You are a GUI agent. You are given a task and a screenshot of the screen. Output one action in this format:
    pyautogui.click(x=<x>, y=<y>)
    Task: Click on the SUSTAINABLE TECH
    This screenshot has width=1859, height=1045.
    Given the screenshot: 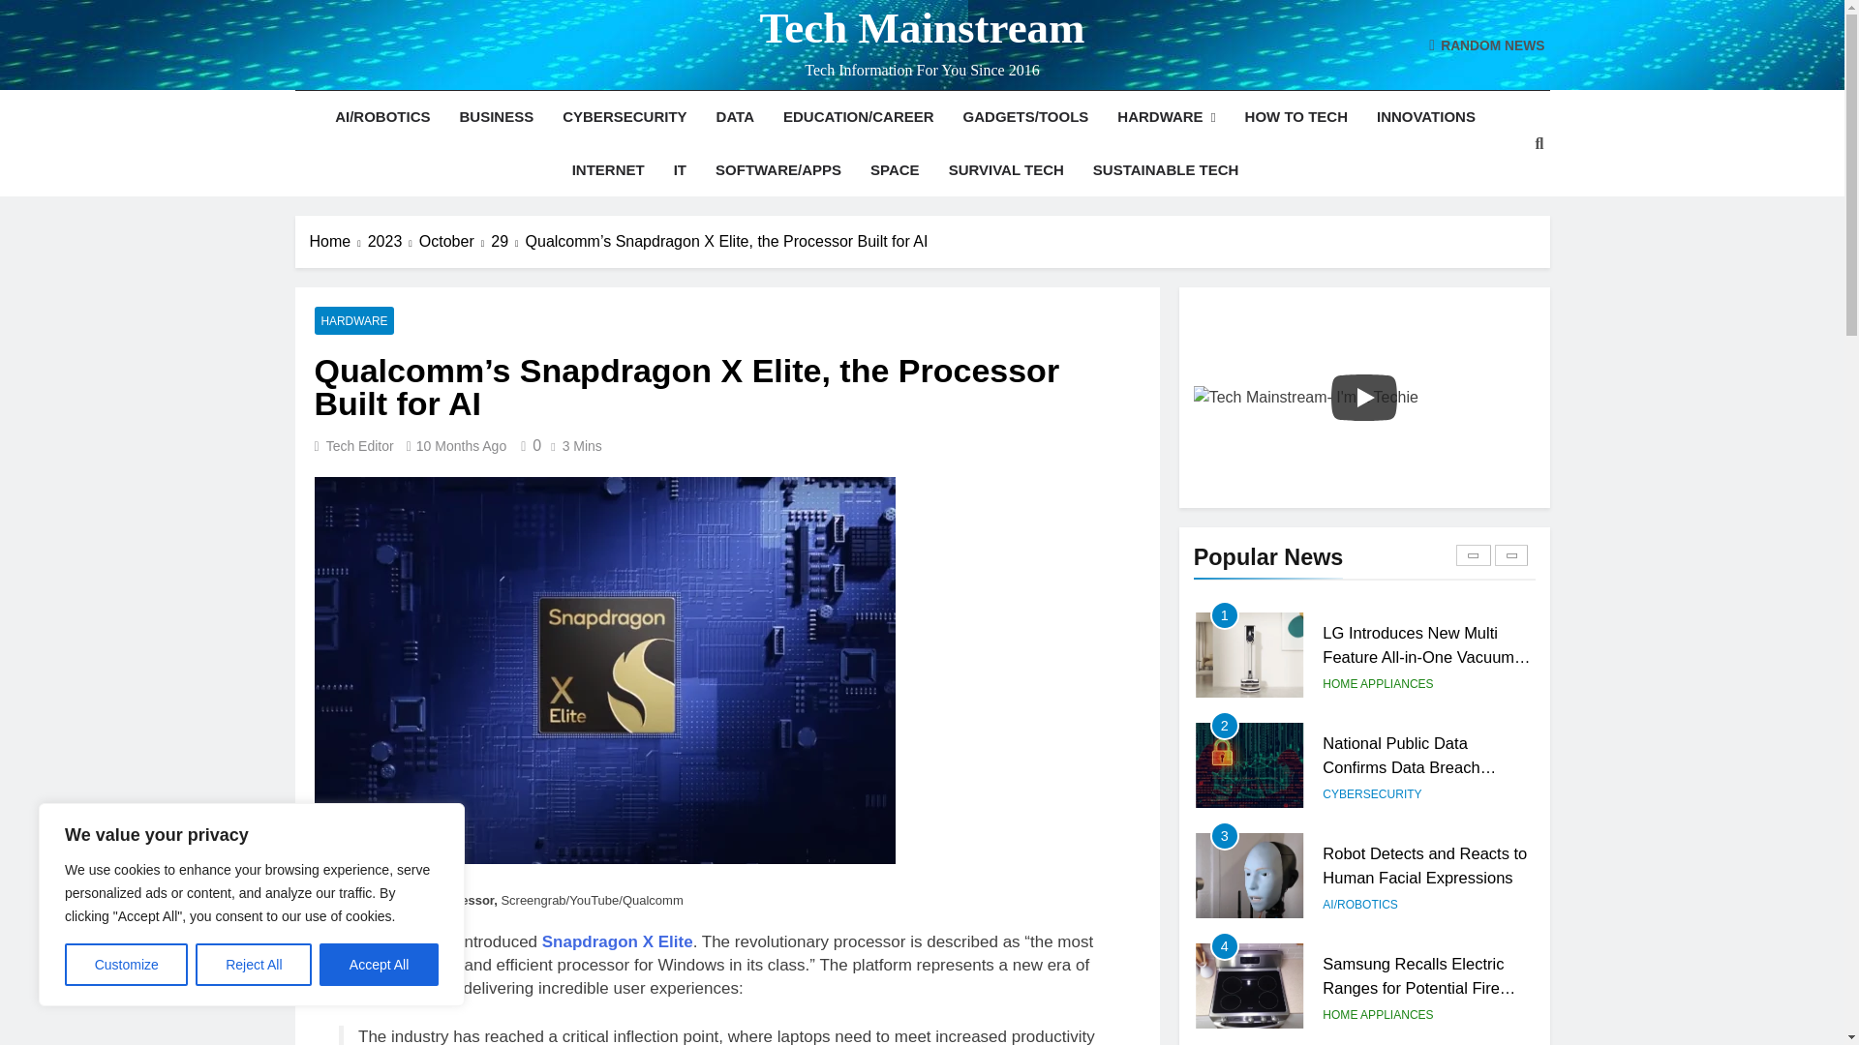 What is the action you would take?
    pyautogui.click(x=1166, y=170)
    